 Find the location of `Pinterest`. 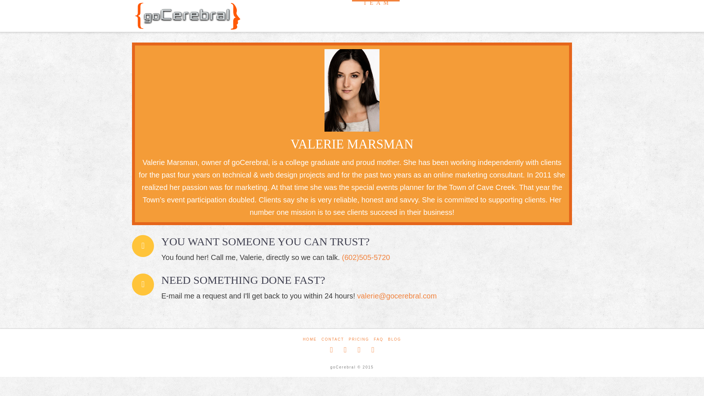

Pinterest is located at coordinates (373, 350).